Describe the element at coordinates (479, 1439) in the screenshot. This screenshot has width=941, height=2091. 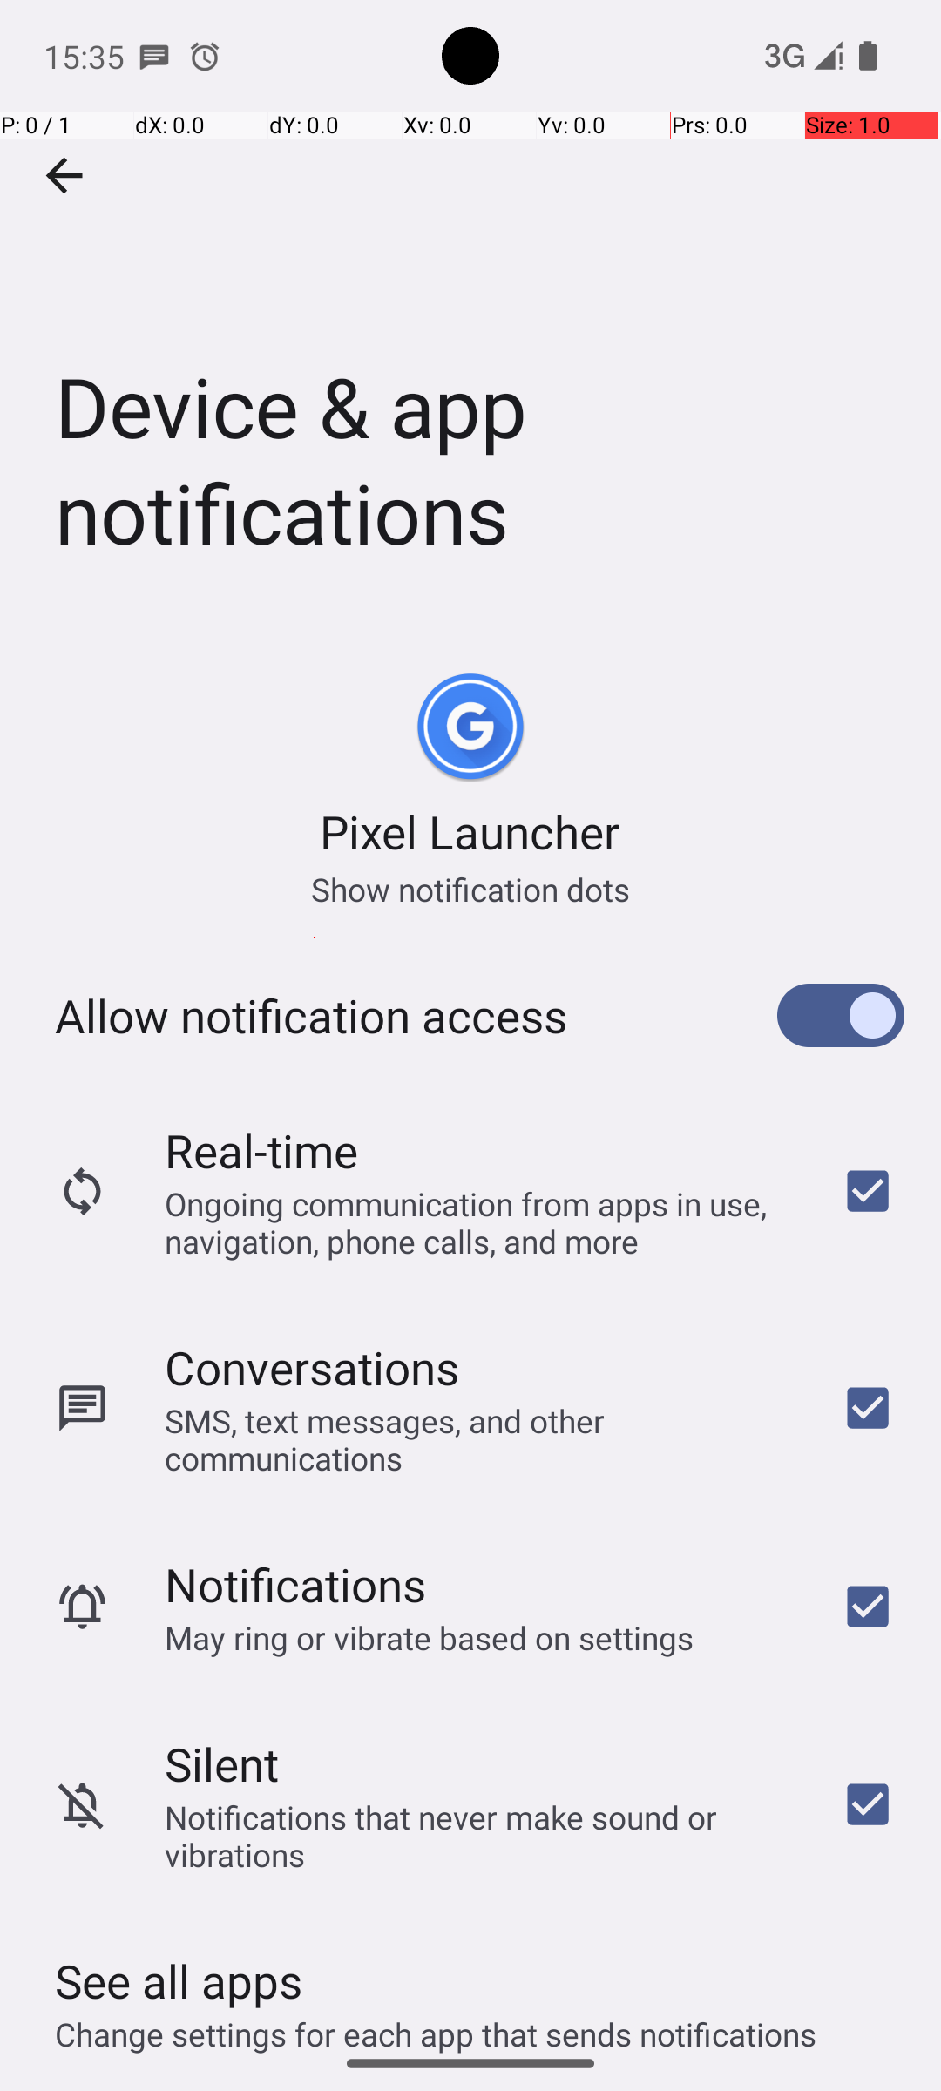
I see `SMS, text messages, and other communications` at that location.